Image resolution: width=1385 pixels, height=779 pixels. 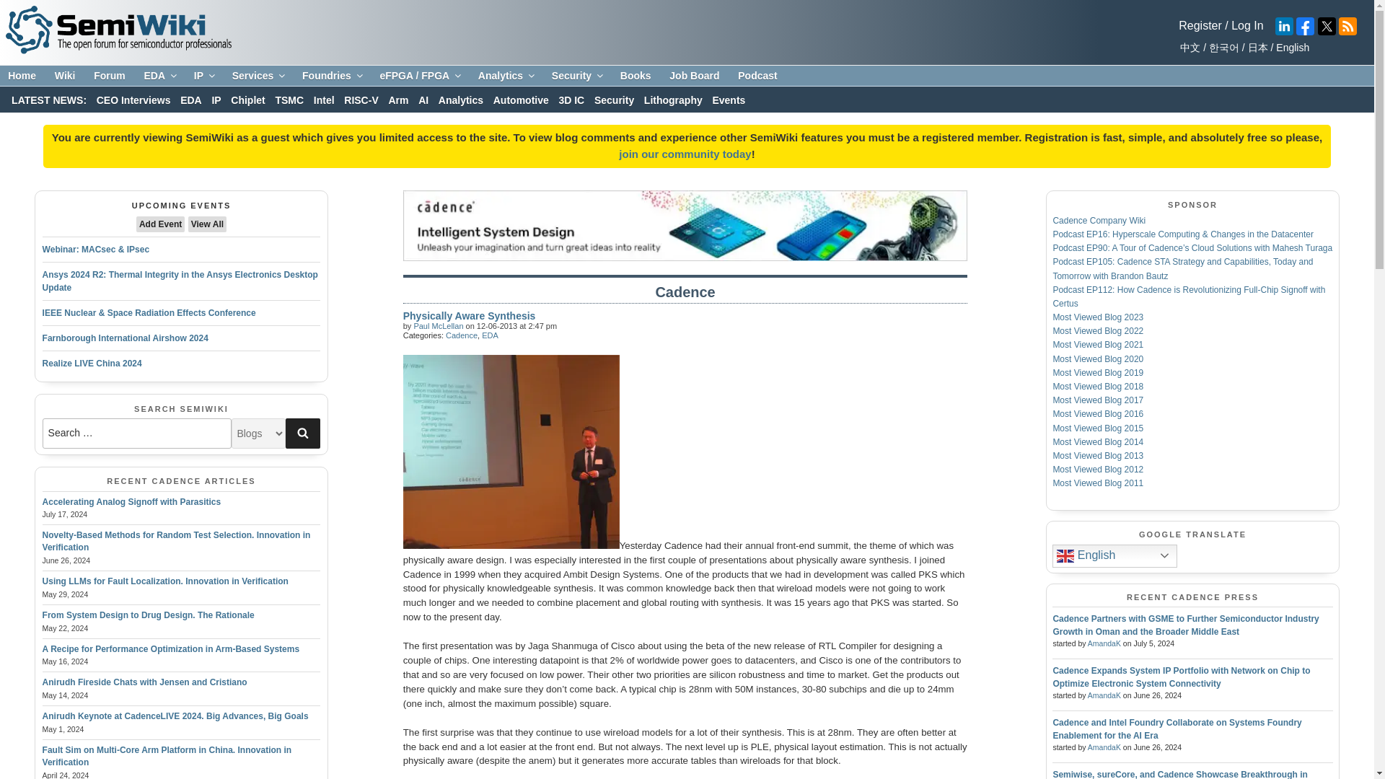 What do you see at coordinates (1246, 26) in the screenshot?
I see `Log In` at bounding box center [1246, 26].